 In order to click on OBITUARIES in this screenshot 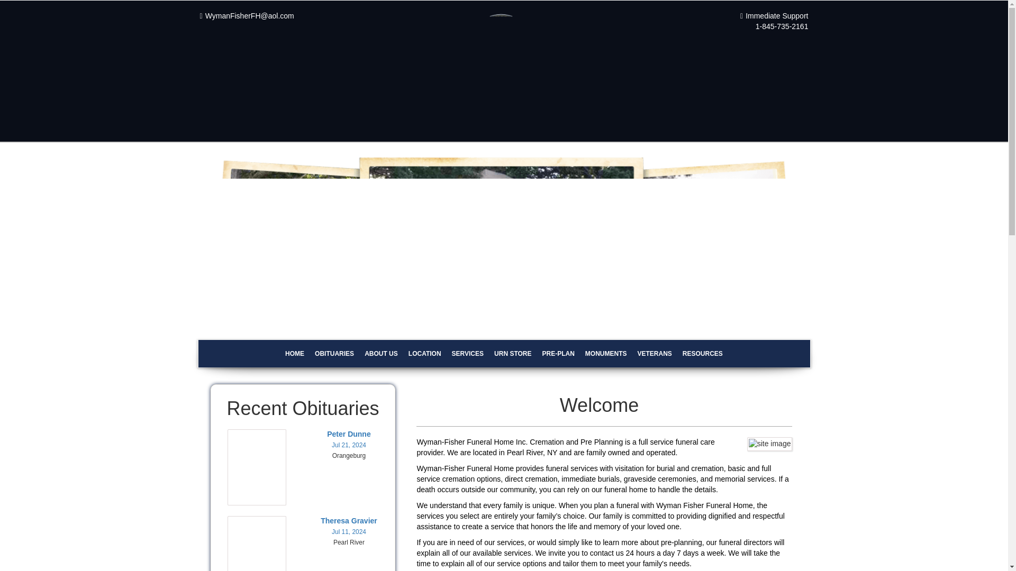, I will do `click(334, 353)`.